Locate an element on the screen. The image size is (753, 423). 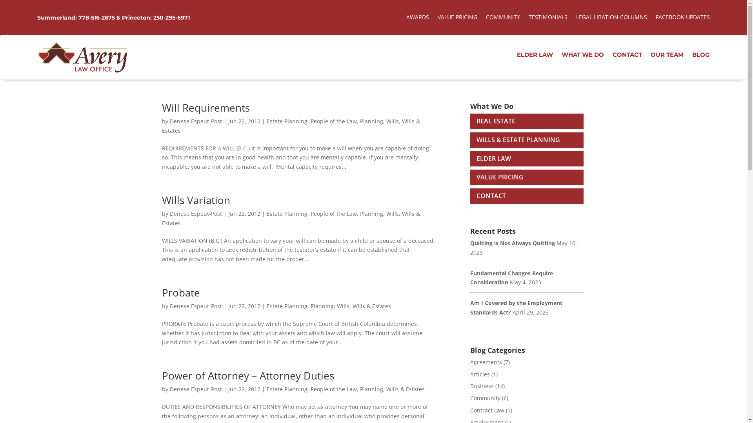
Wills Variation is located at coordinates (196, 200).